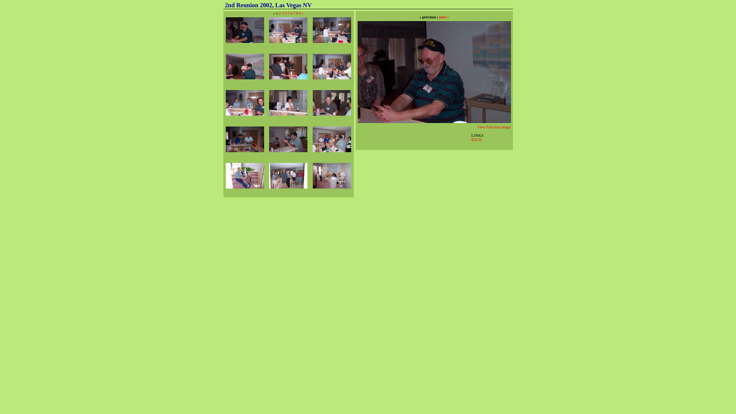 This screenshot has height=414, width=736. What do you see at coordinates (297, 13) in the screenshot?
I see `8` at bounding box center [297, 13].